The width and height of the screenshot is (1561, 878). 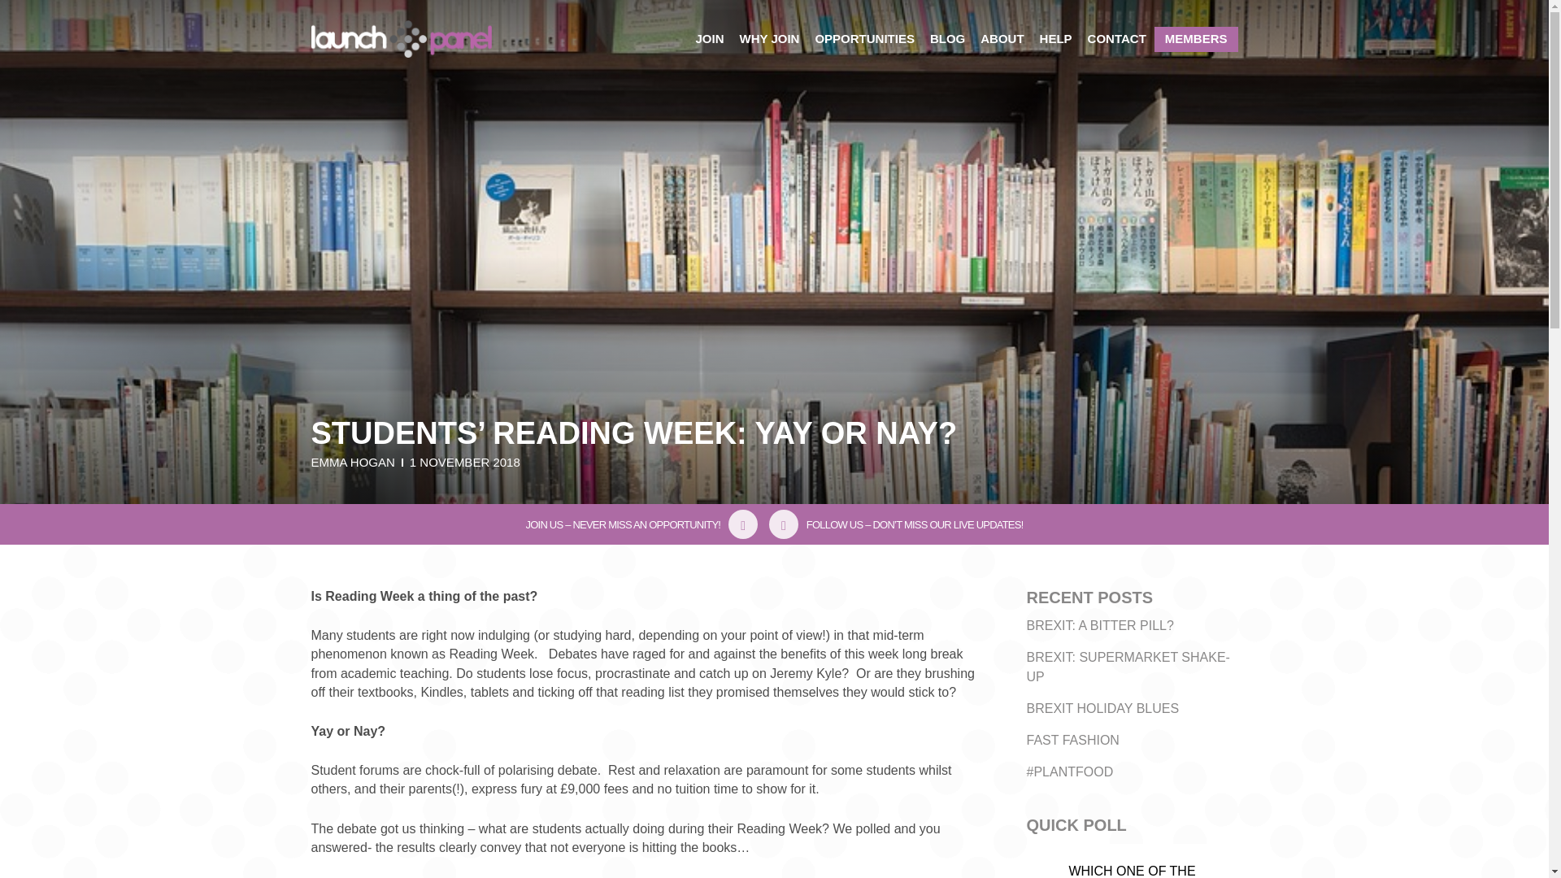 I want to click on OPPORTUNITIES, so click(x=865, y=39).